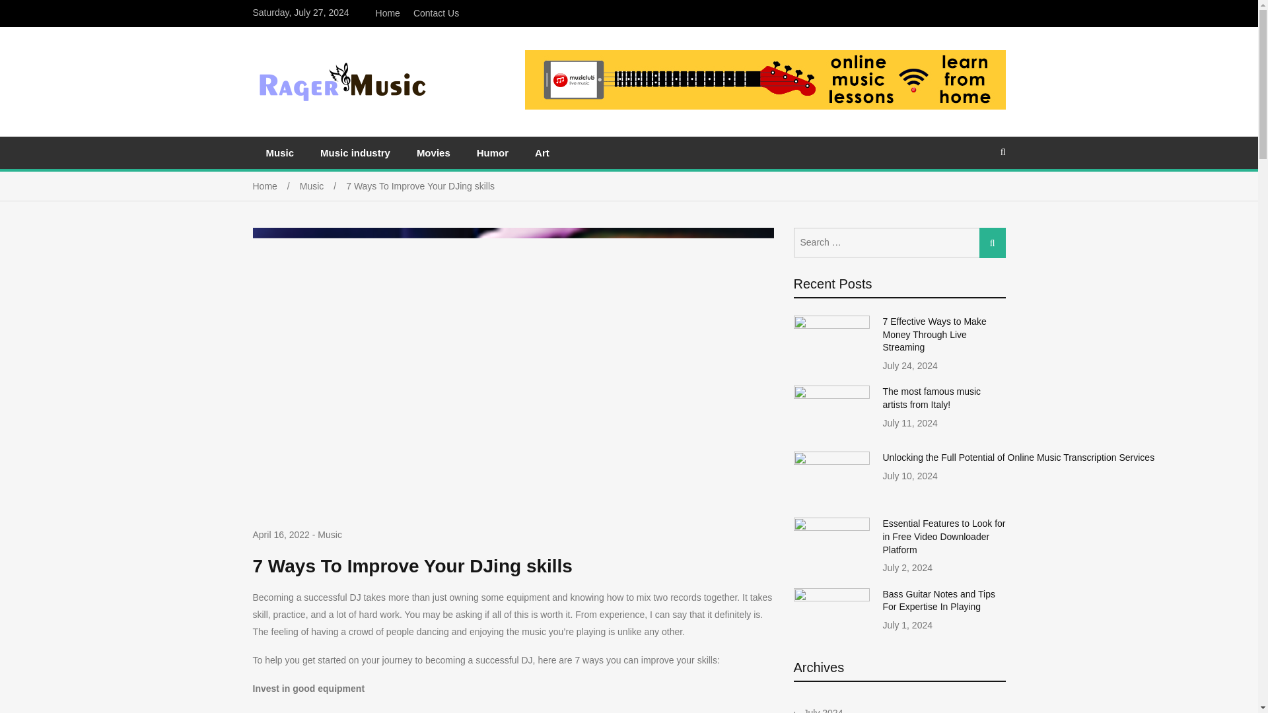 This screenshot has height=713, width=1268. Describe the element at coordinates (931, 398) in the screenshot. I see `The most famous music artists from Italy!` at that location.